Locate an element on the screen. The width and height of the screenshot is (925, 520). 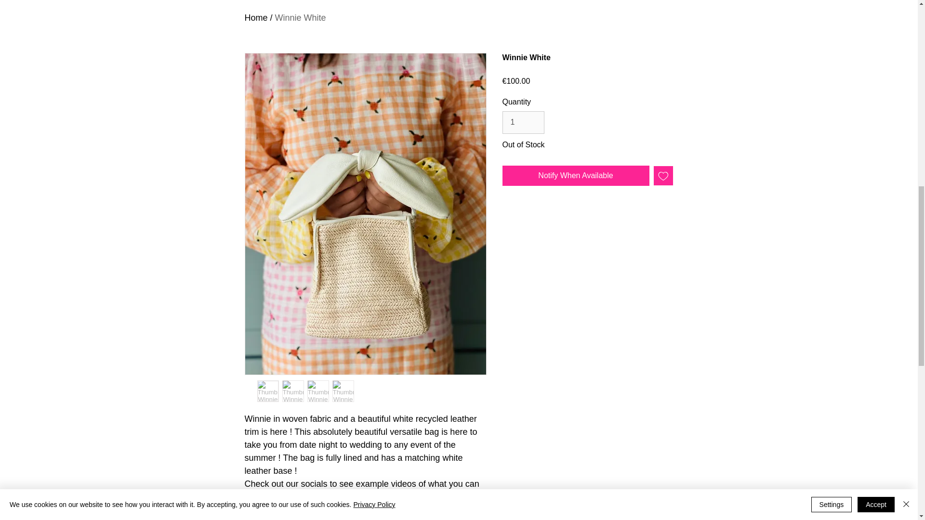
1 is located at coordinates (523, 122).